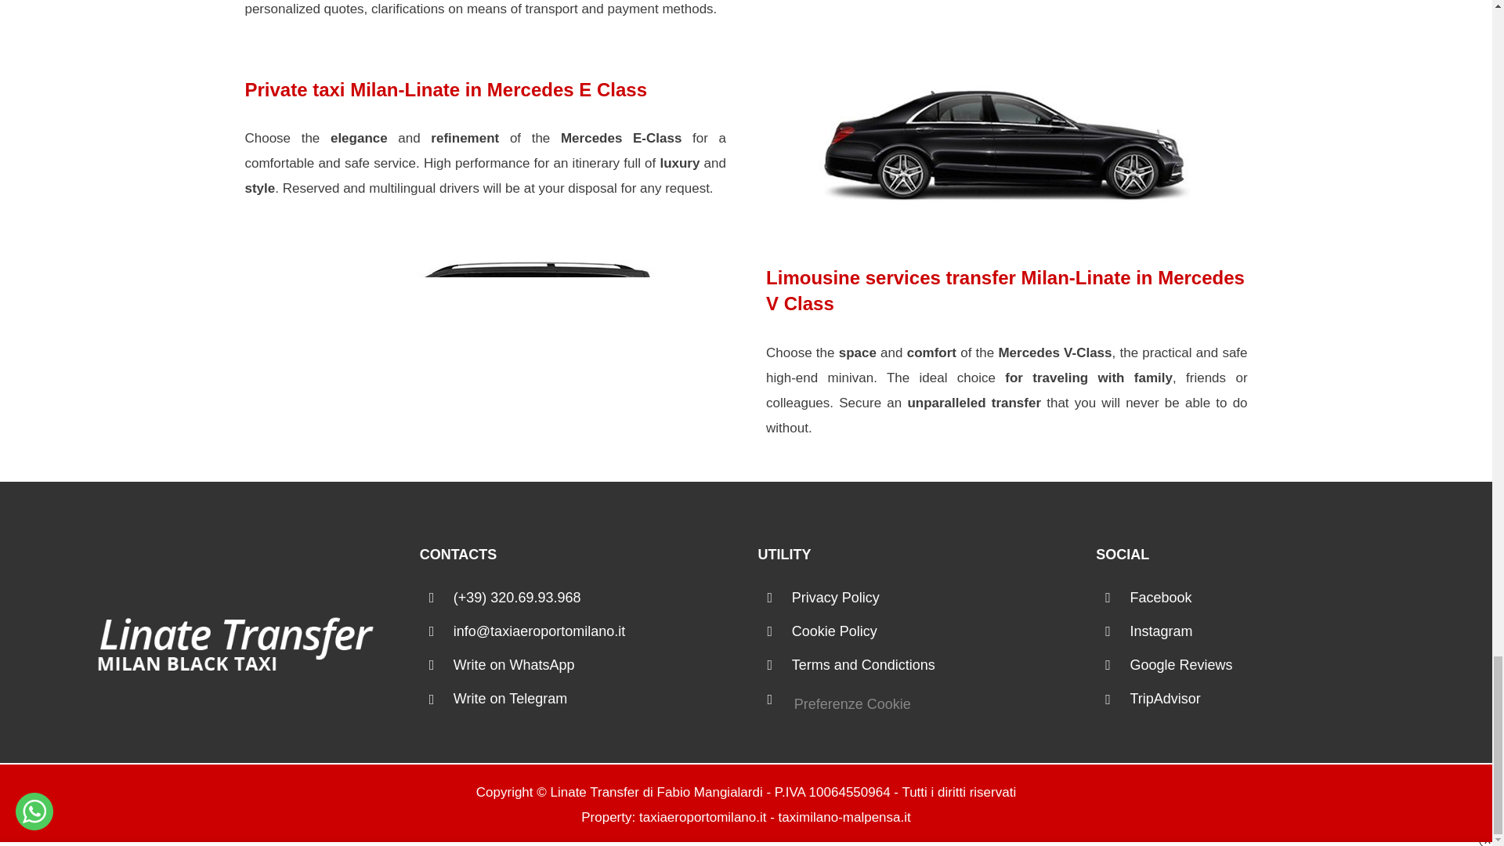  What do you see at coordinates (1006, 139) in the screenshot?
I see `Taxi Privato Milano Berlina` at bounding box center [1006, 139].